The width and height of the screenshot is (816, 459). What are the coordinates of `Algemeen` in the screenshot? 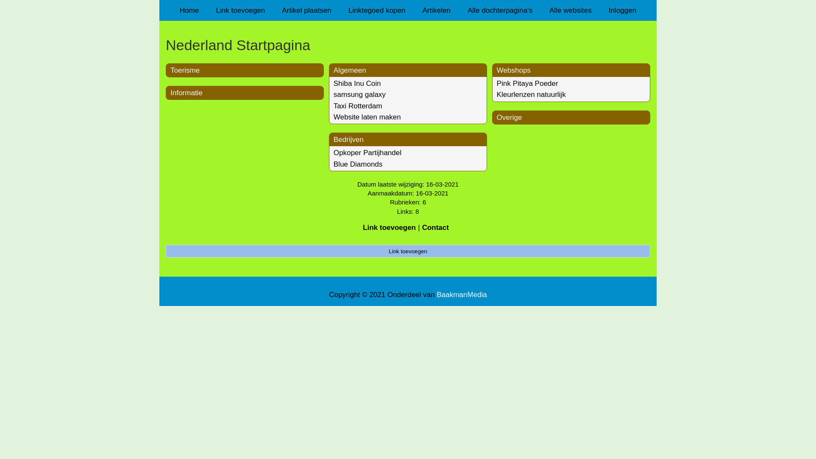 It's located at (350, 70).